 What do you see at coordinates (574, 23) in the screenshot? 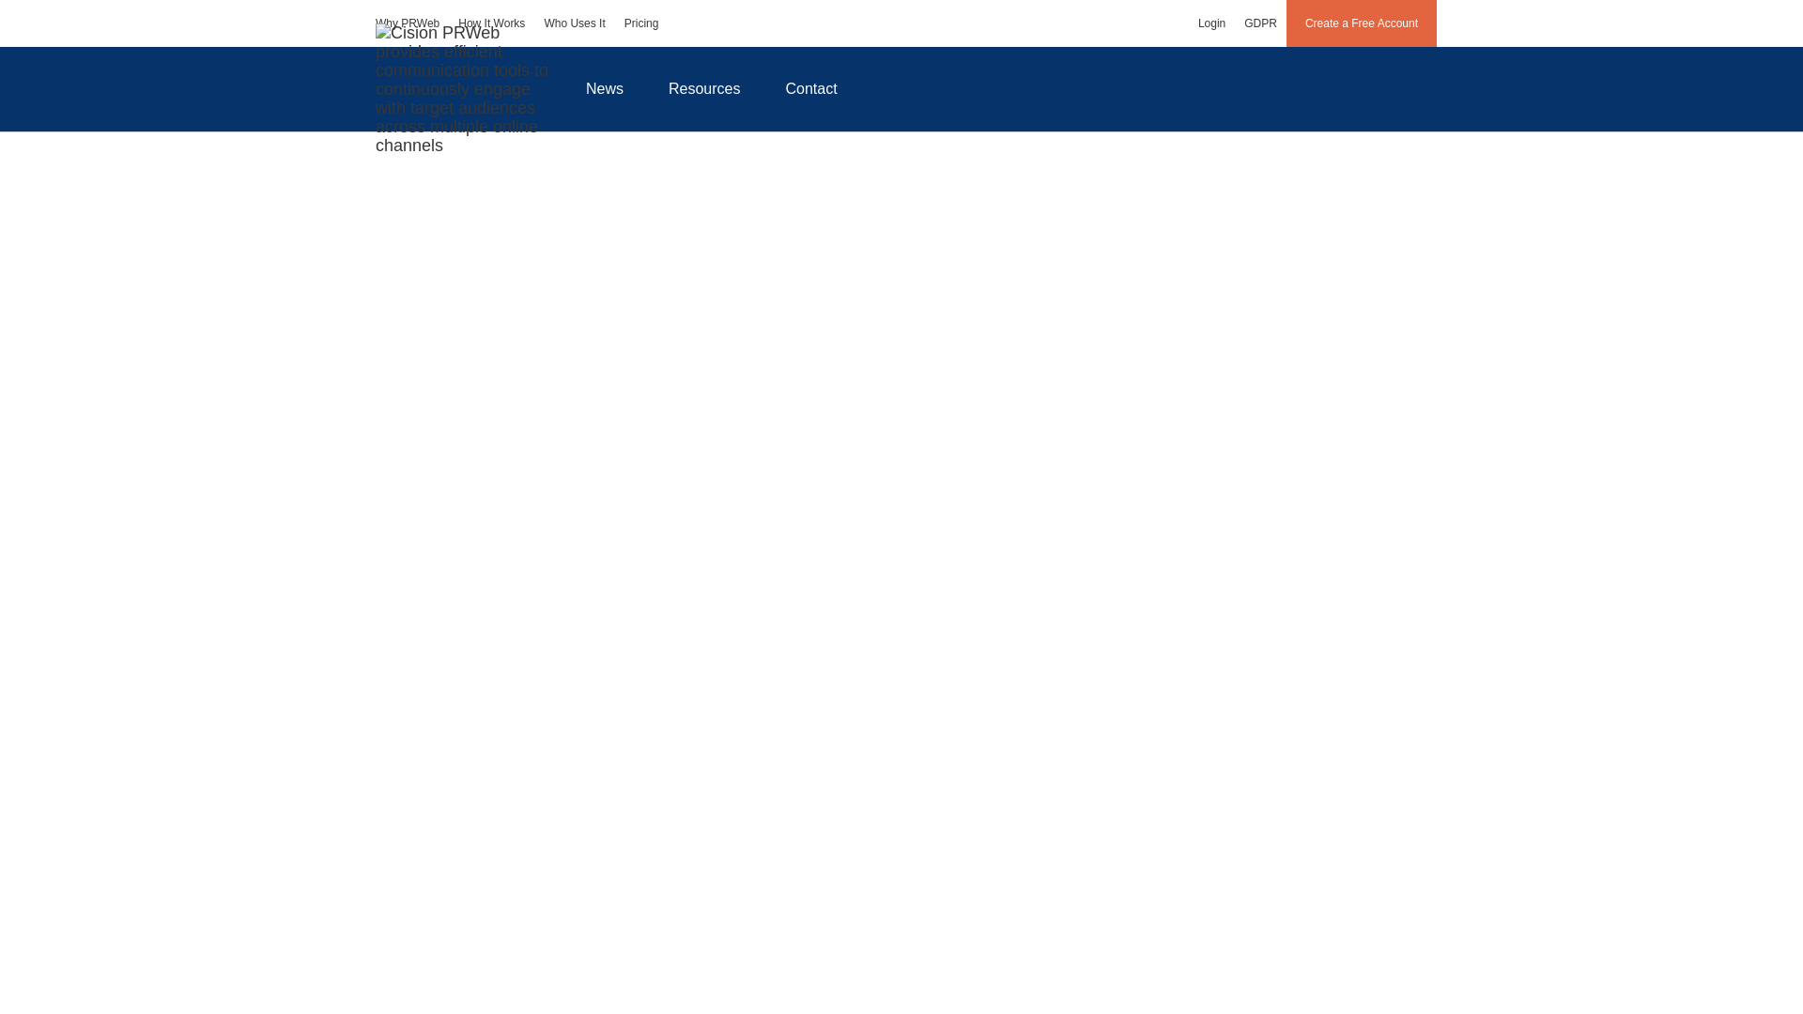
I see `Who Uses It` at bounding box center [574, 23].